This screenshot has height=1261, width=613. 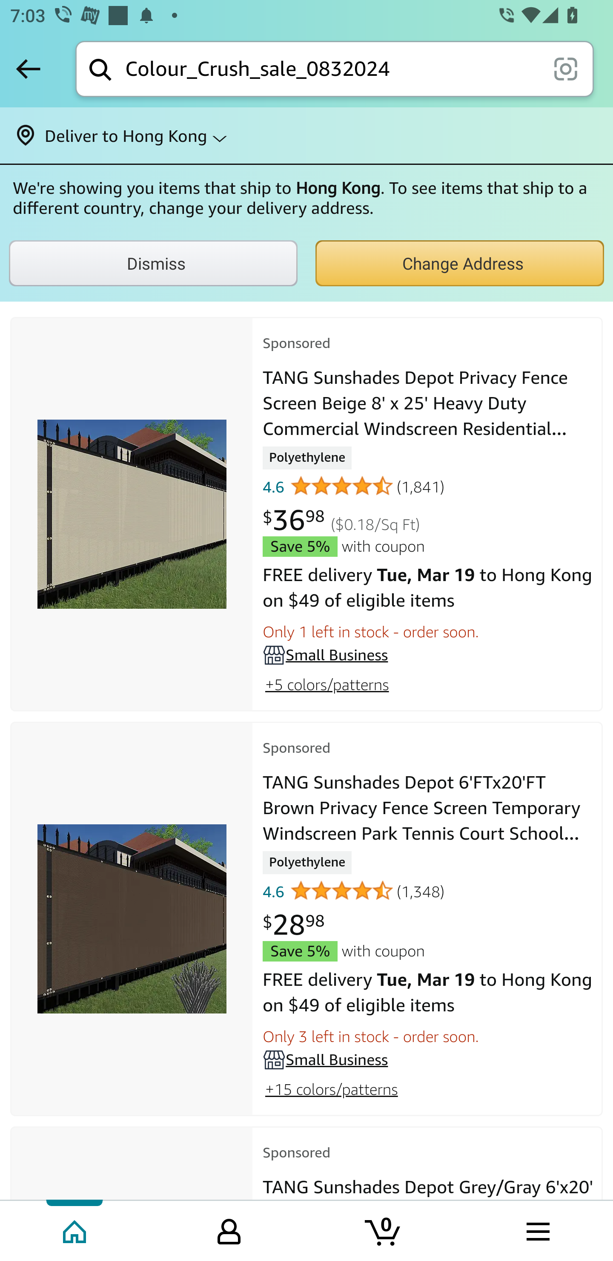 What do you see at coordinates (460, 263) in the screenshot?
I see `Change Address` at bounding box center [460, 263].